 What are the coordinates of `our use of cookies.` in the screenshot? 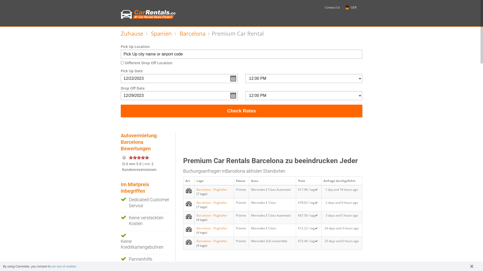 It's located at (64, 266).